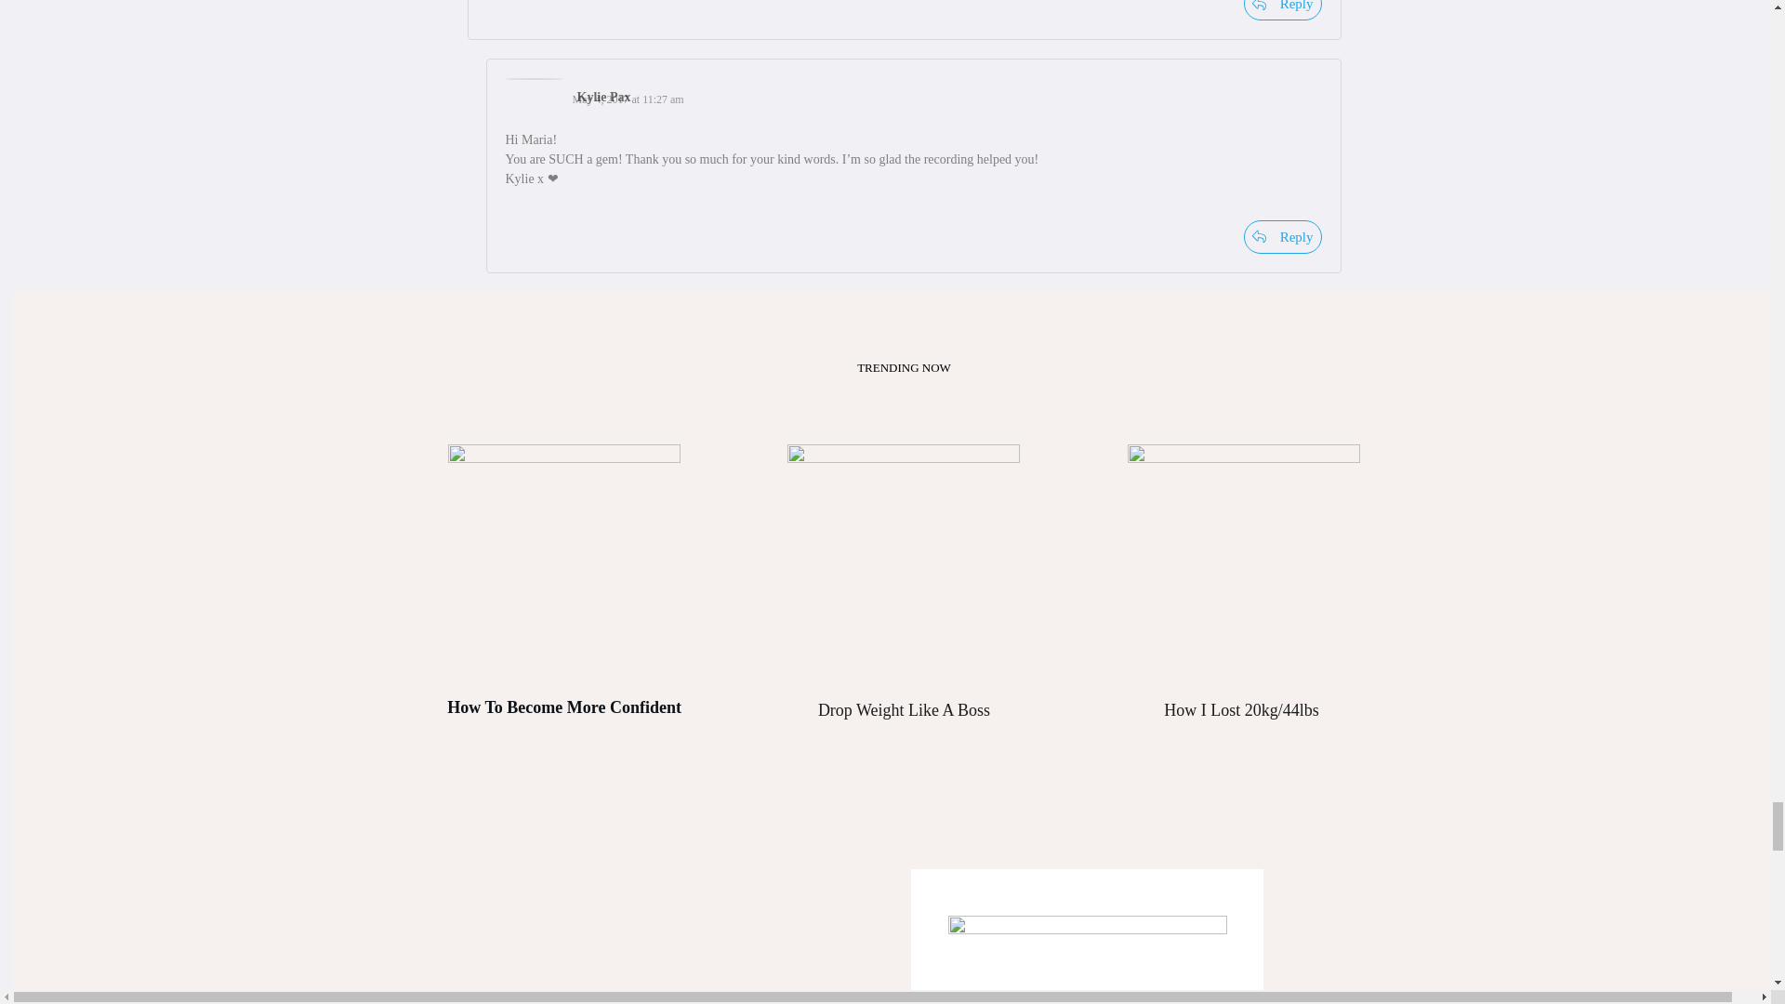 This screenshot has width=1785, height=1004. I want to click on fts, so click(903, 560).